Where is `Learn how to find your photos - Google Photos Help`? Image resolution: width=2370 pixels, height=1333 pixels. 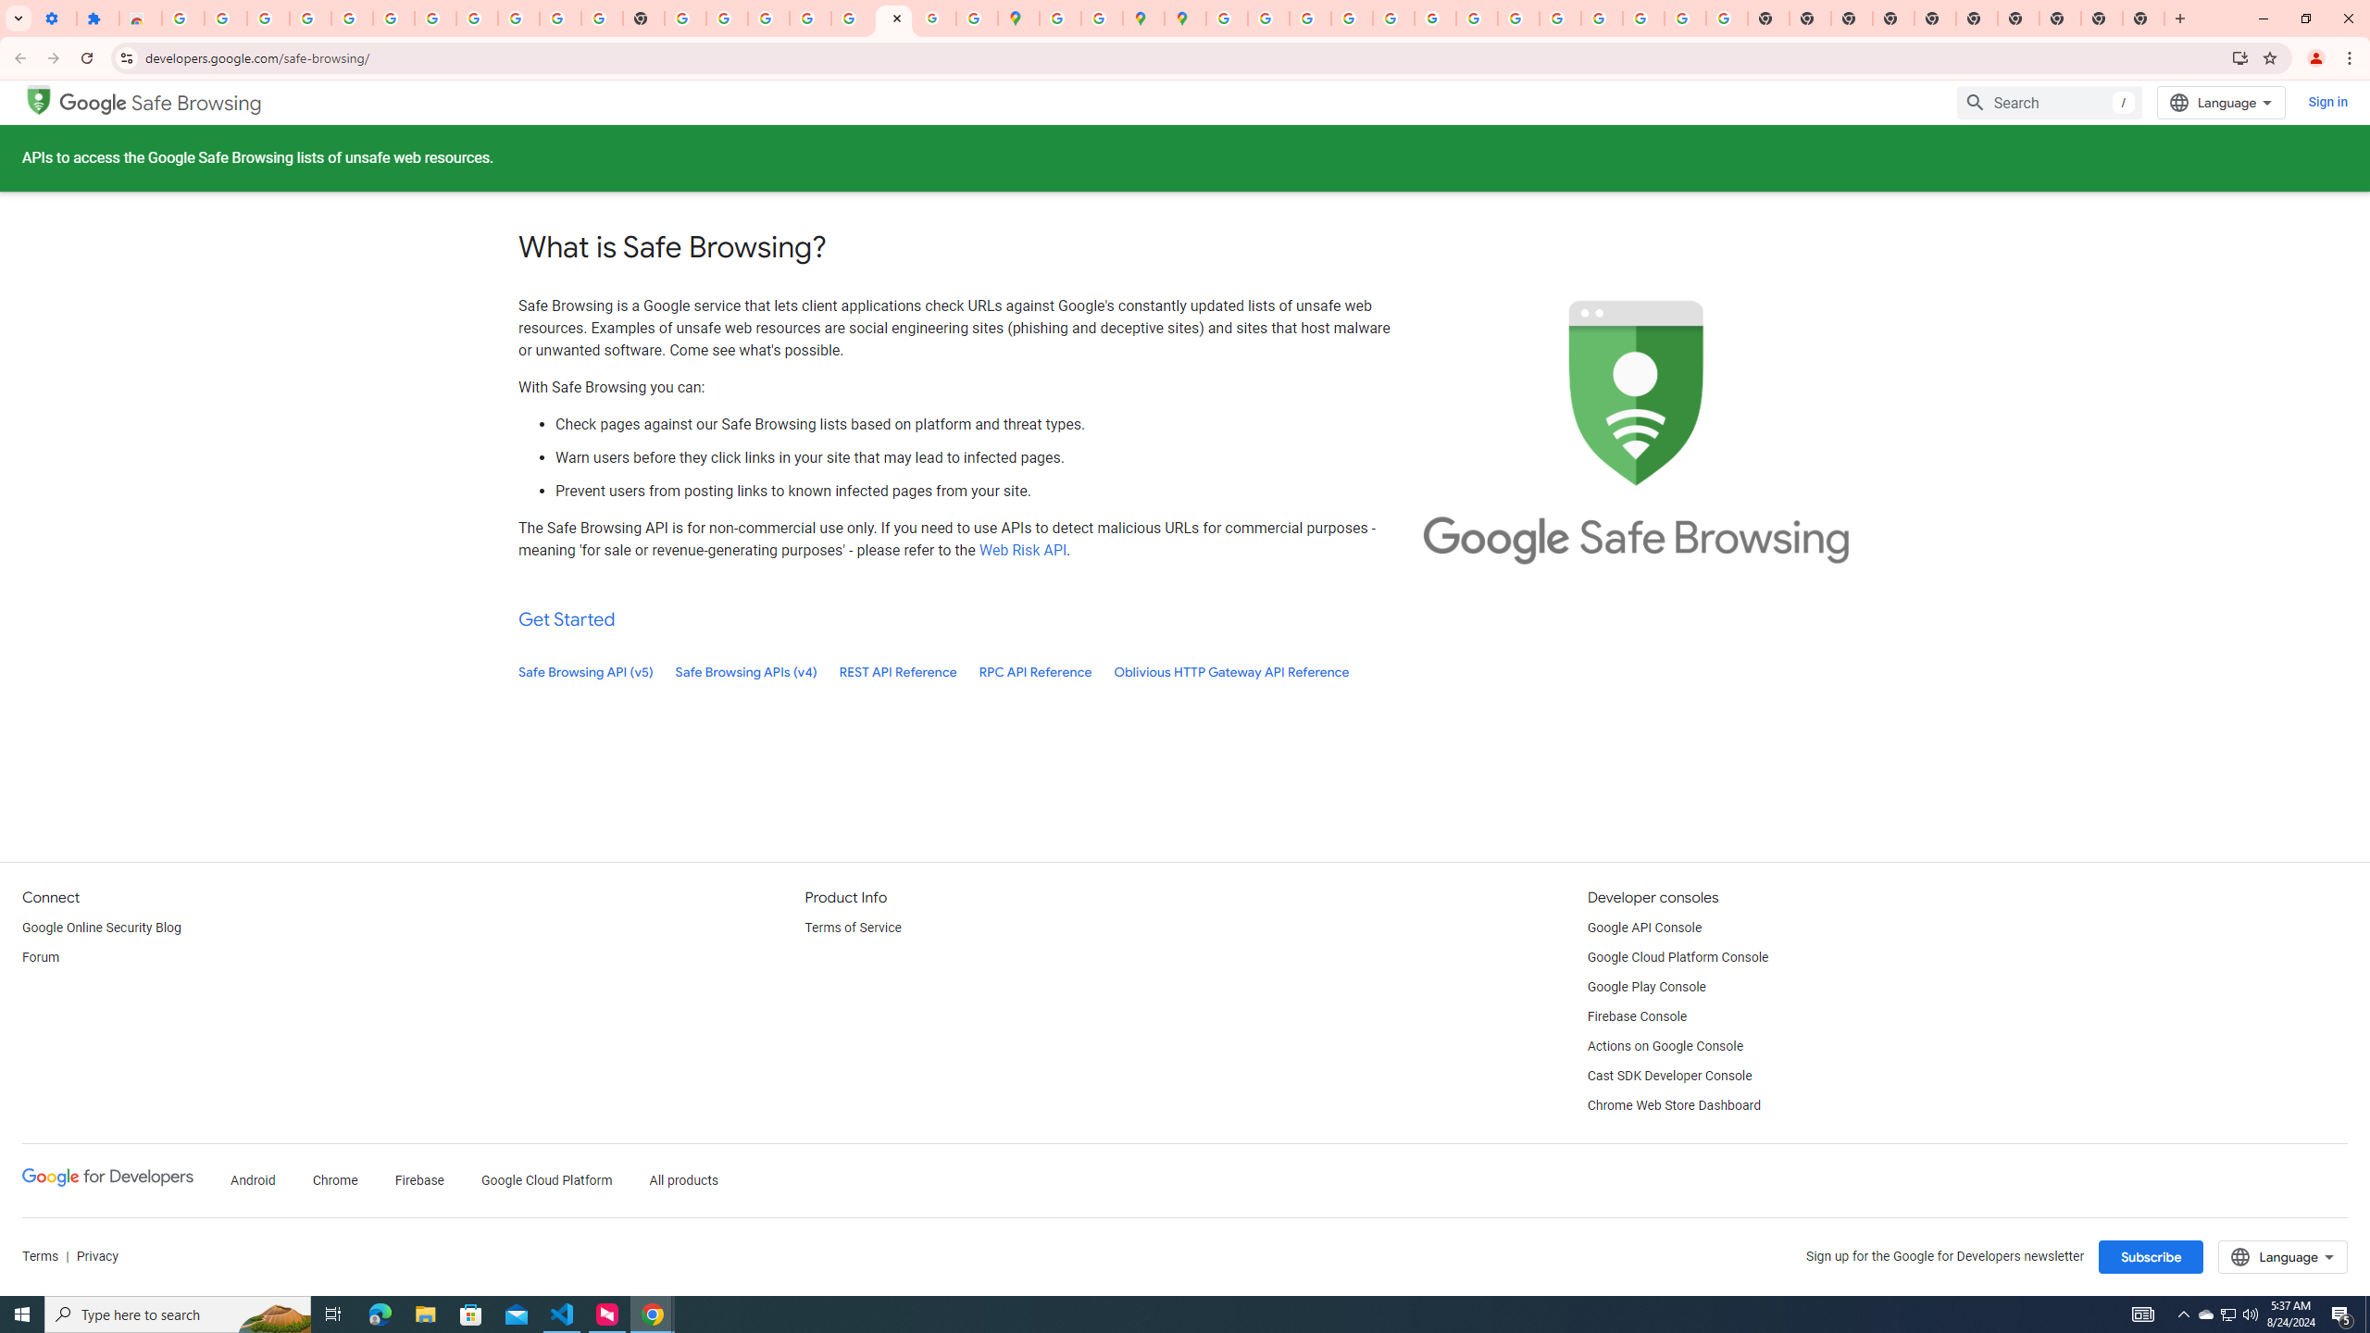 Learn how to find your photos - Google Photos Help is located at coordinates (352, 19).